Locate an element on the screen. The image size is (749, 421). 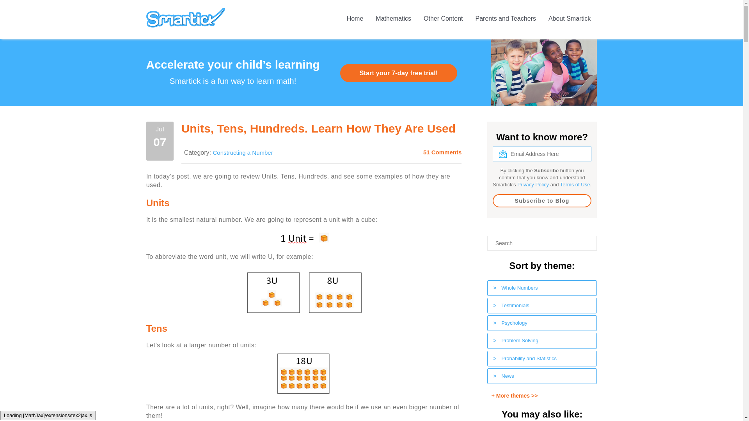
Subscribe to Blog is located at coordinates (542, 200).